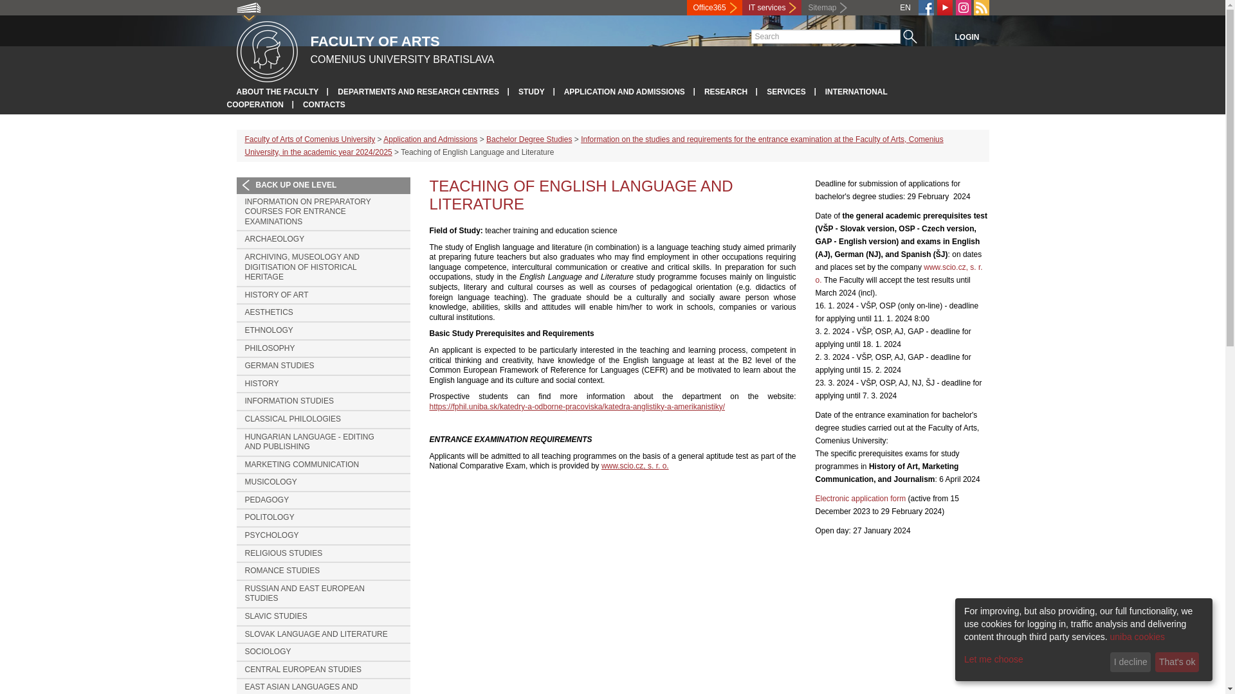 This screenshot has width=1235, height=694. Describe the element at coordinates (310, 139) in the screenshot. I see `Faculty of Arts of Comenius University` at that location.